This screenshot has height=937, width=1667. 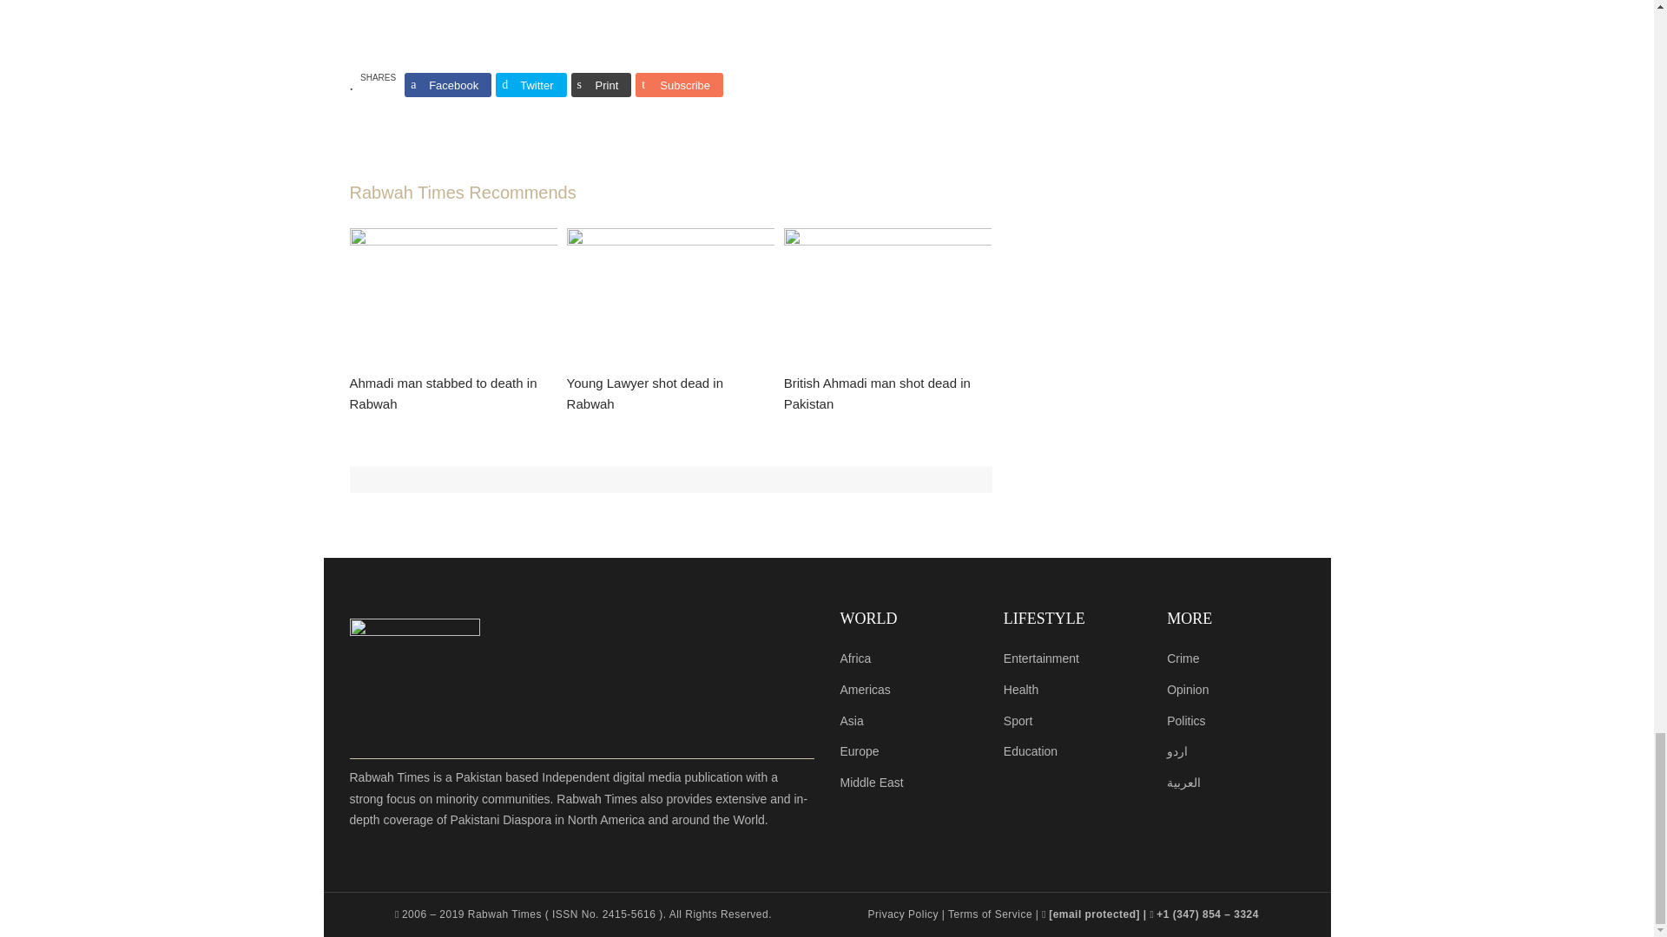 I want to click on Share on Facebook, so click(x=448, y=85).